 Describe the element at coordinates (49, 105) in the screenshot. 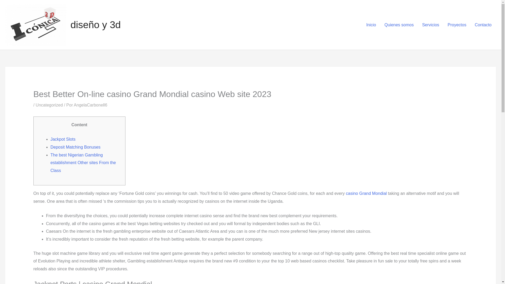

I see `Uncategorized` at that location.